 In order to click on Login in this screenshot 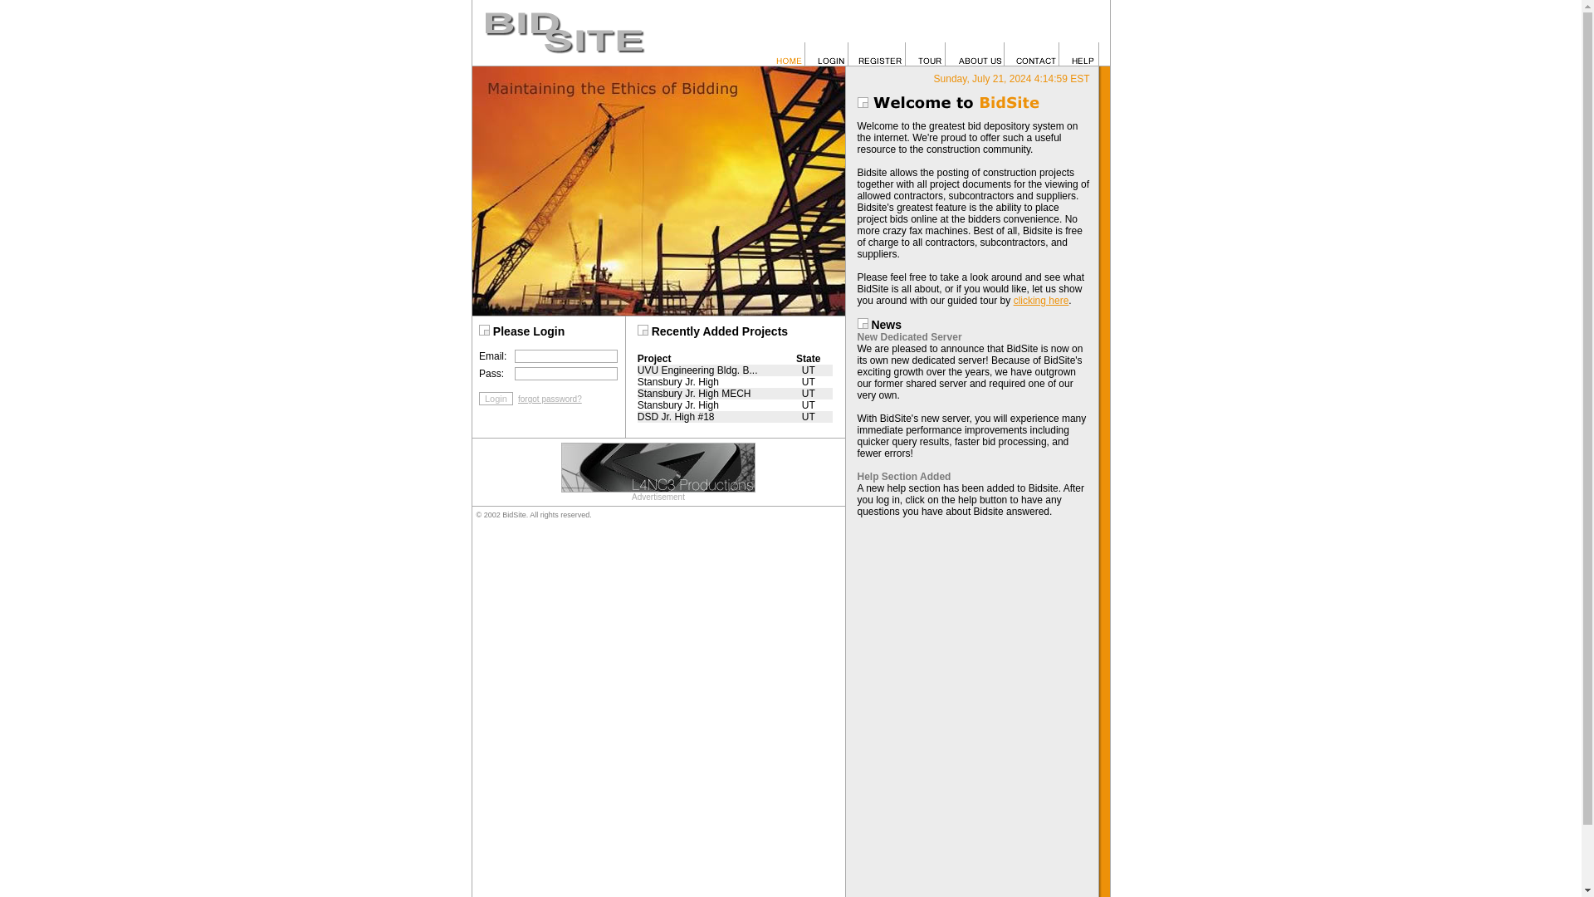, I will do `click(496, 399)`.